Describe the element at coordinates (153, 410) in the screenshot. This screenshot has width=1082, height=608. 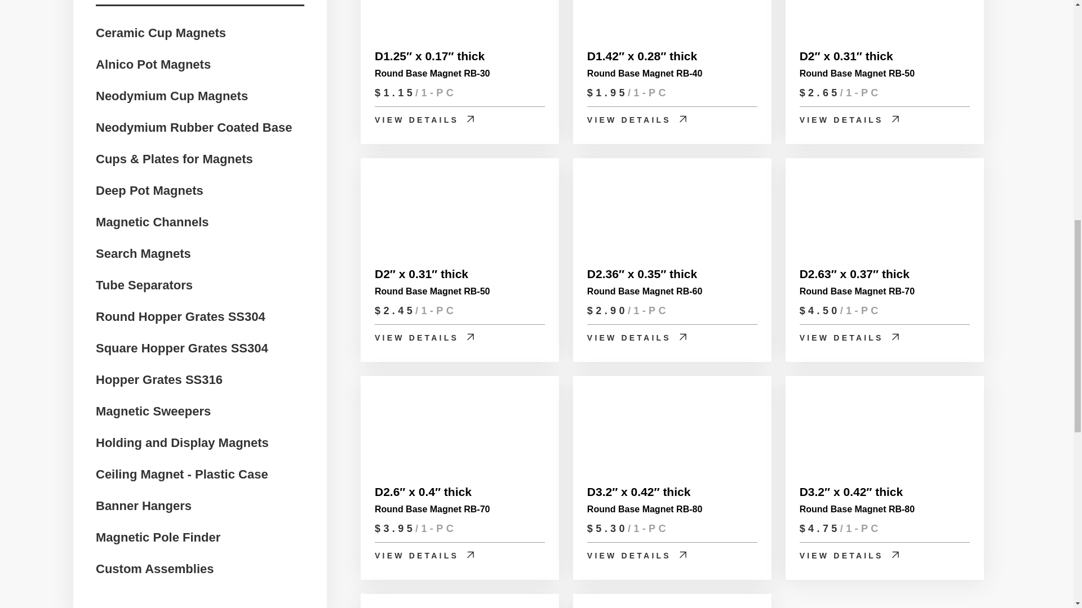
I see `Magnetic Sweepers` at that location.